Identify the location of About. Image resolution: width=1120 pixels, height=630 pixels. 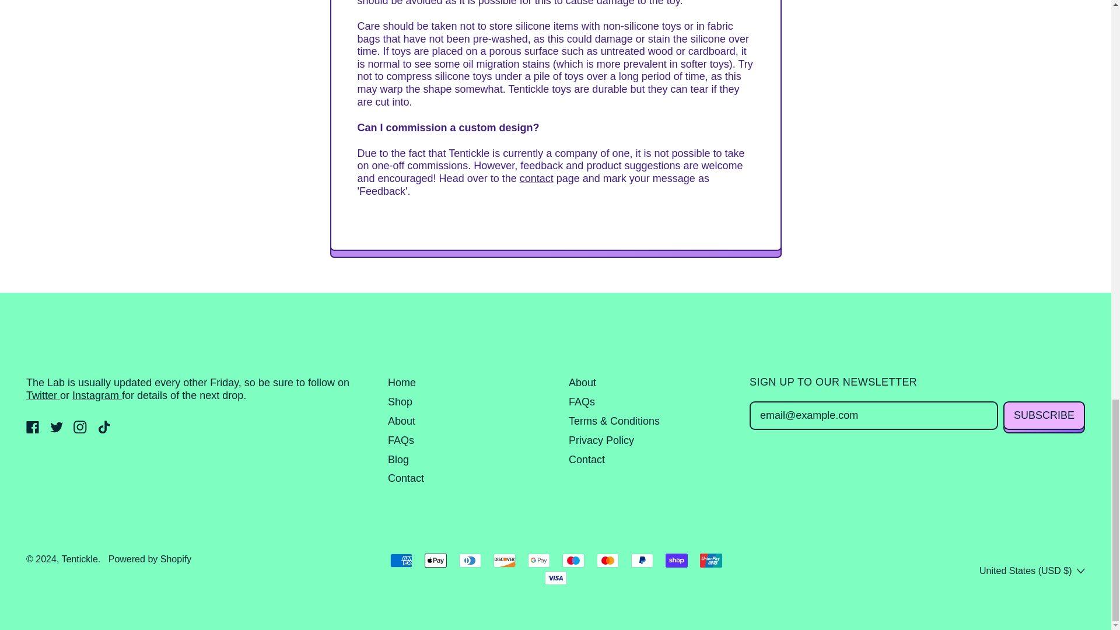
(401, 421).